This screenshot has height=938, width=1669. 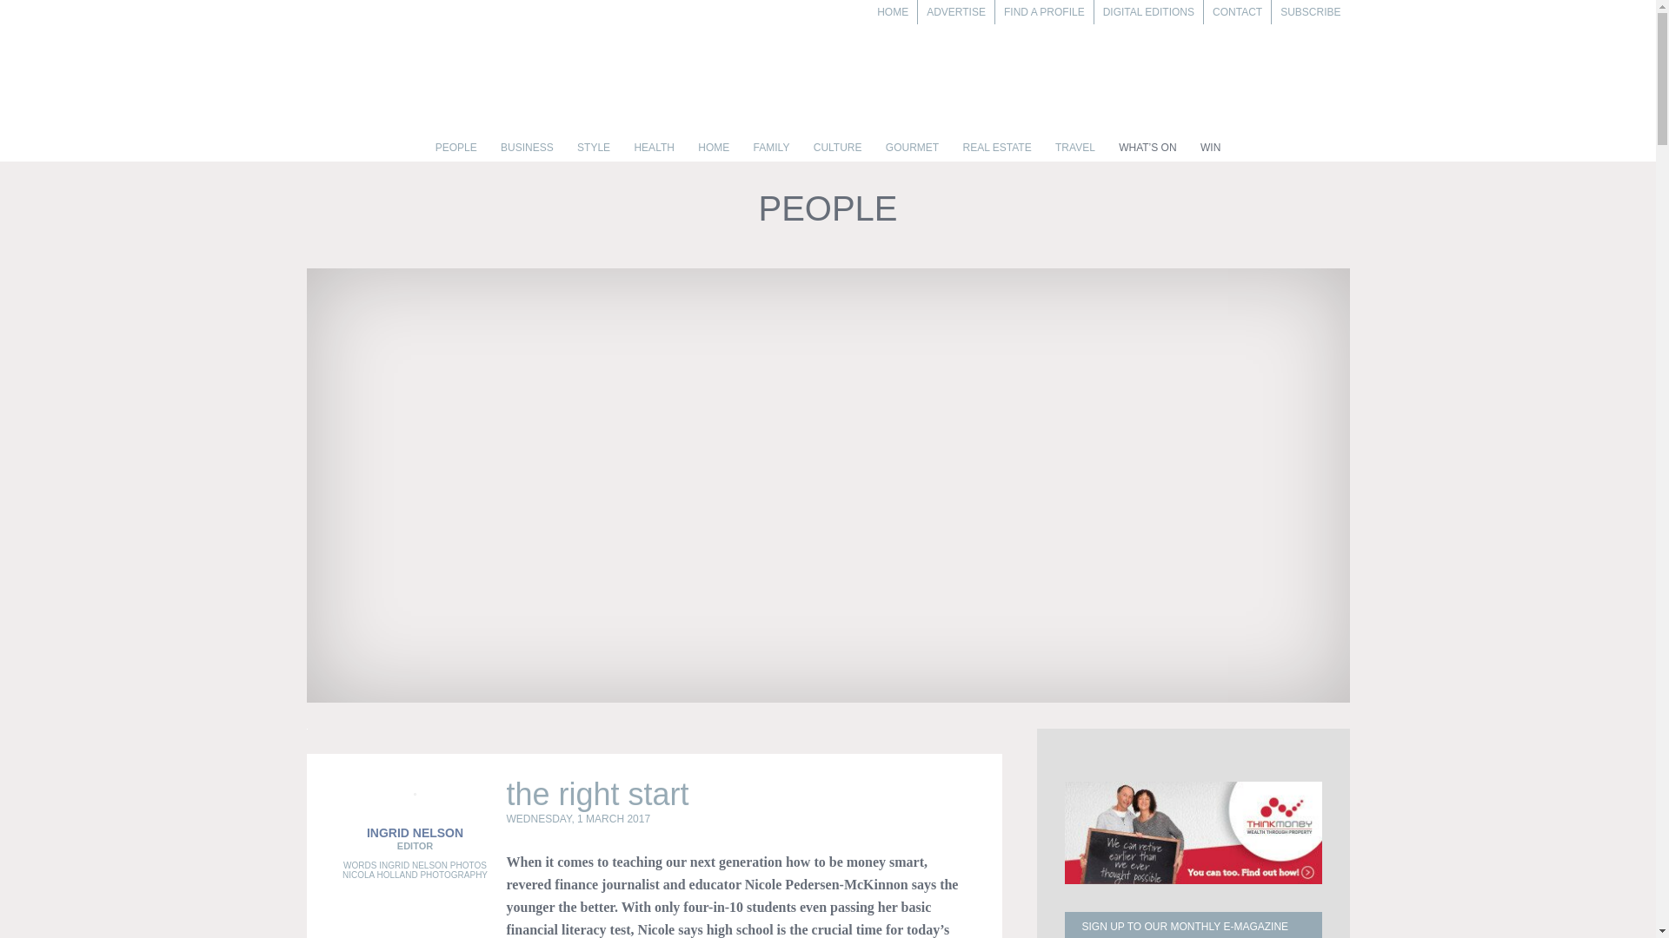 What do you see at coordinates (997, 151) in the screenshot?
I see `REAL ESTATE` at bounding box center [997, 151].